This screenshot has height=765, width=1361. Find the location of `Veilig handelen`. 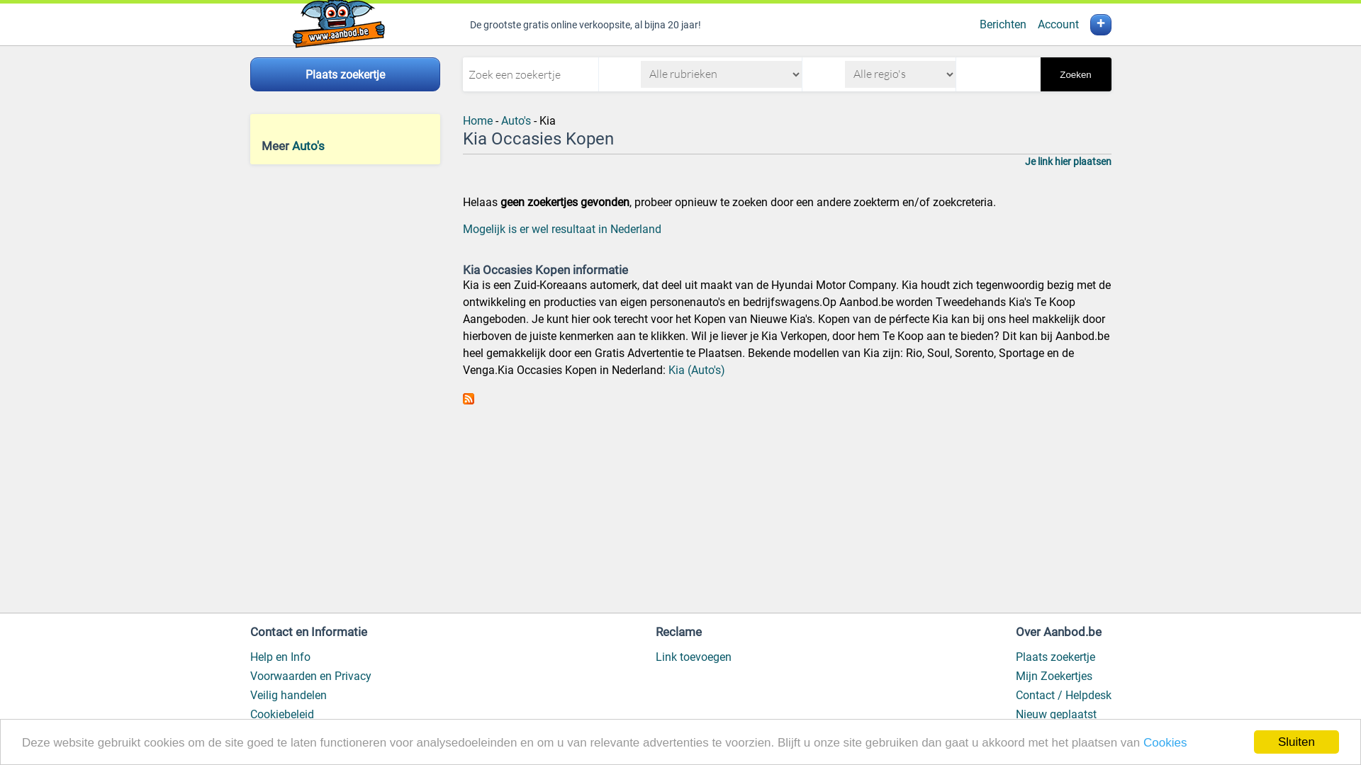

Veilig handelen is located at coordinates (288, 696).